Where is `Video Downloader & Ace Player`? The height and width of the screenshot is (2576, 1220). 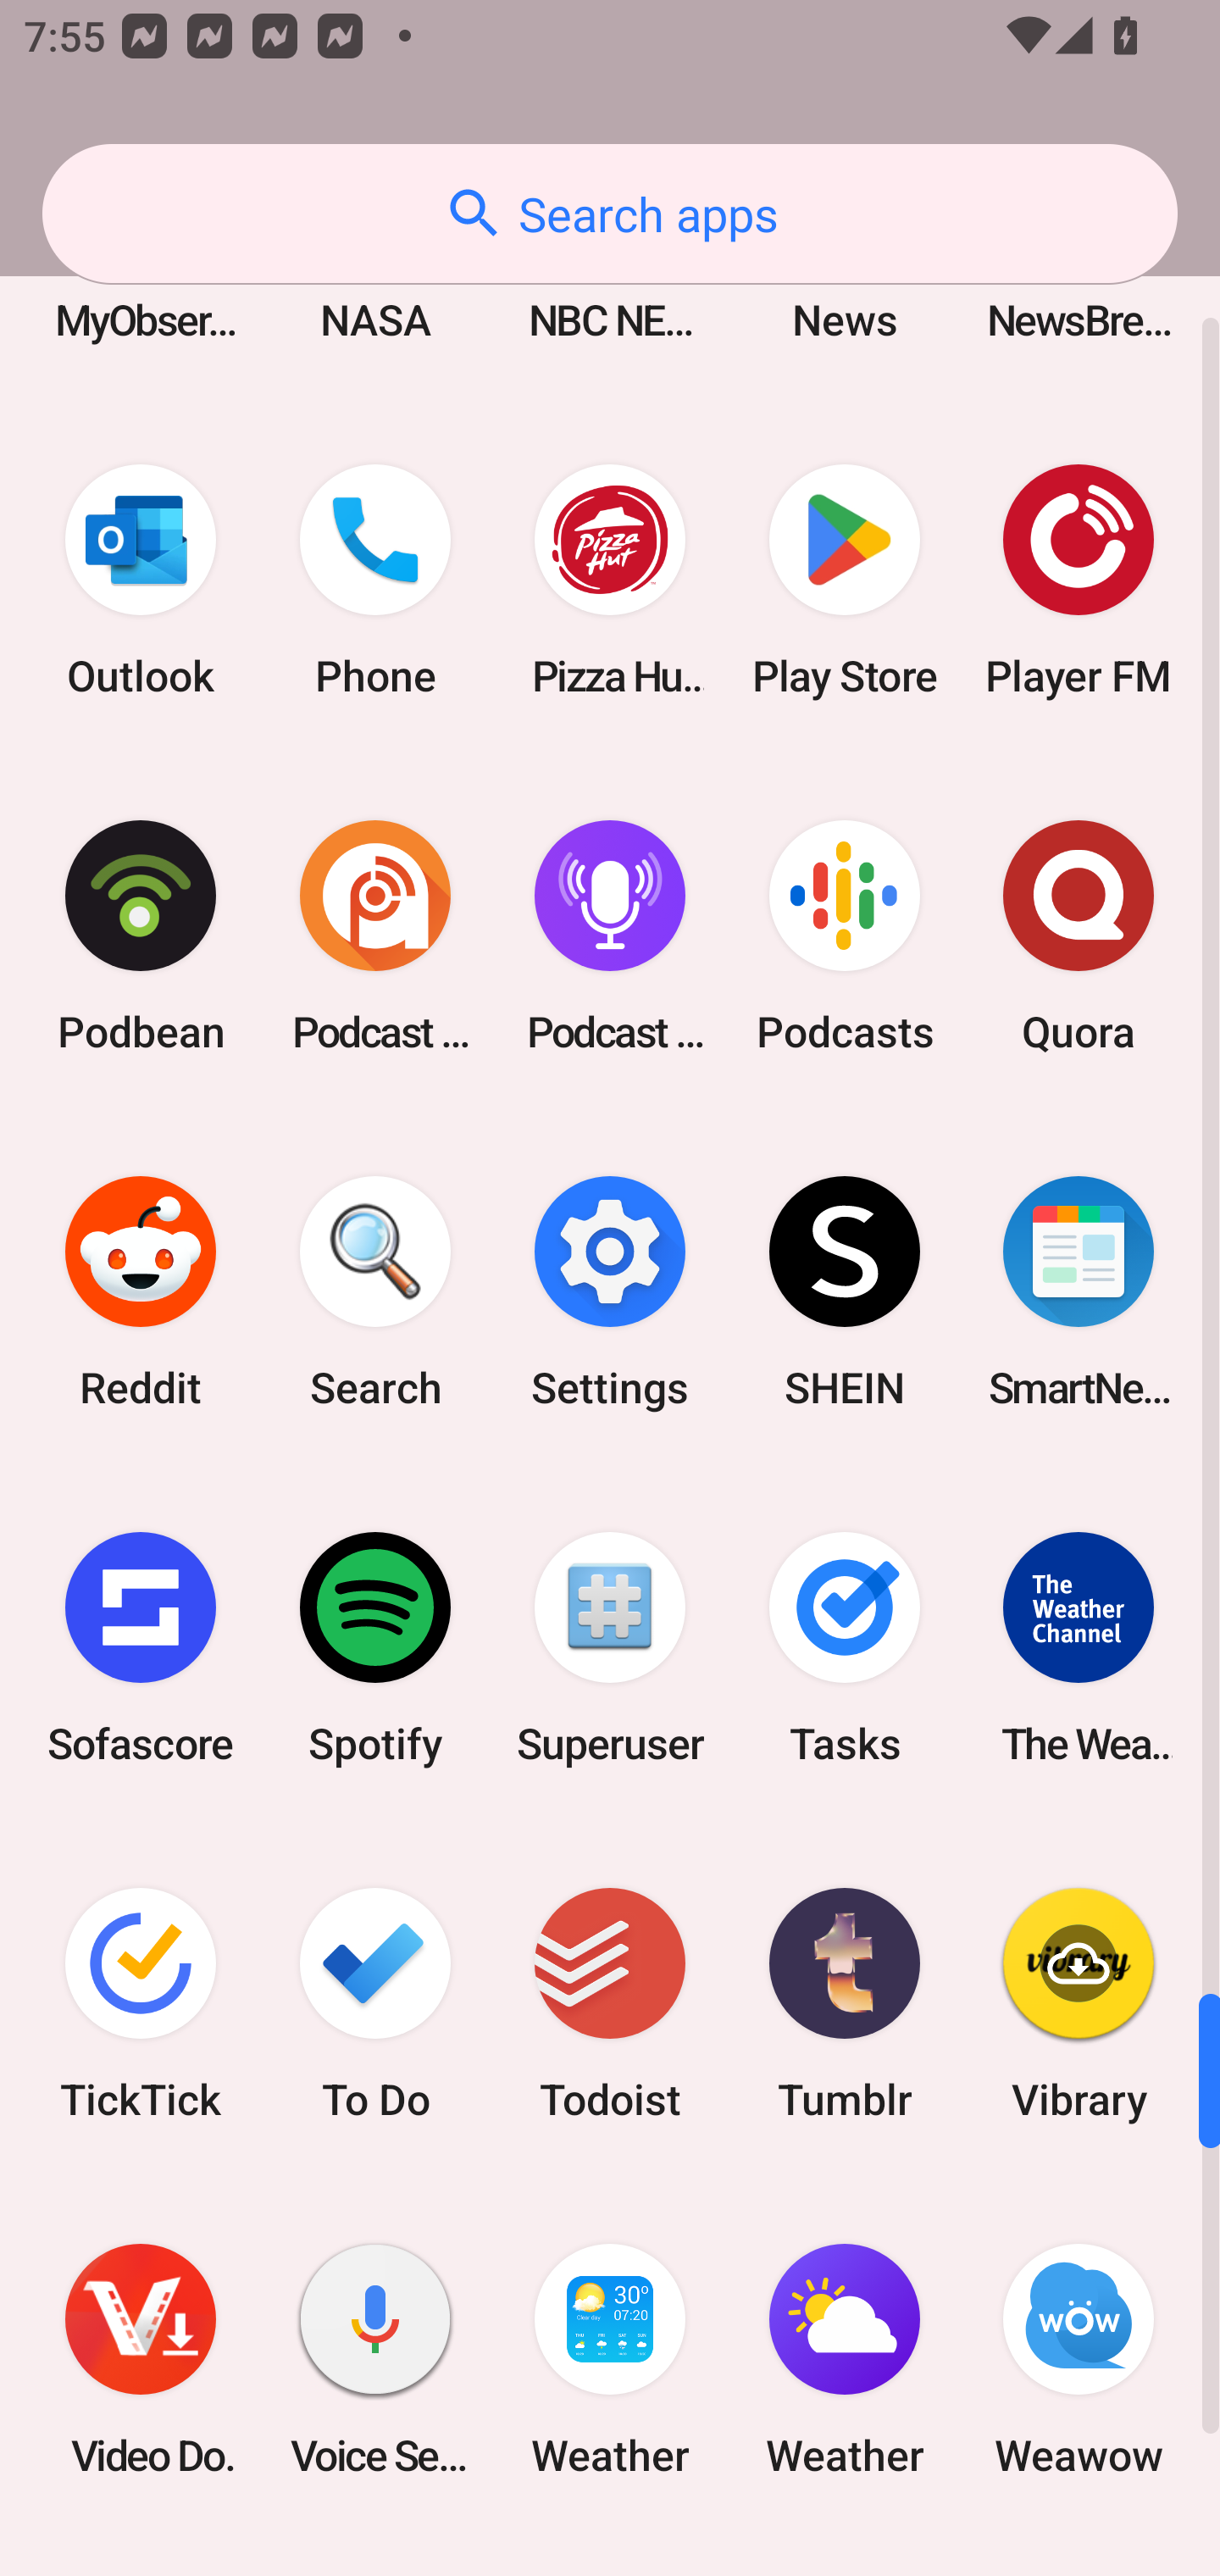 Video Downloader & Ace Player is located at coordinates (141, 2359).